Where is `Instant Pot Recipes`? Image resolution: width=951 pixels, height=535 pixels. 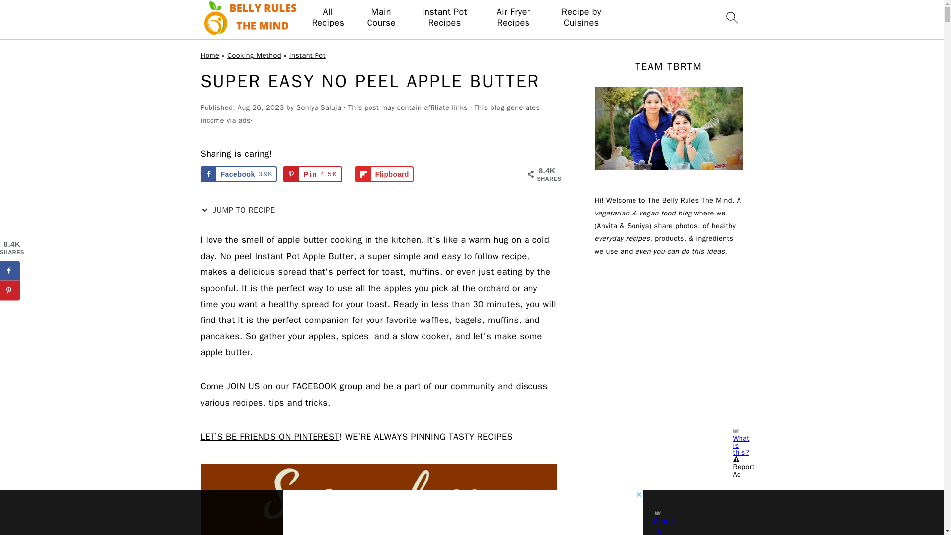 Instant Pot Recipes is located at coordinates (444, 18).